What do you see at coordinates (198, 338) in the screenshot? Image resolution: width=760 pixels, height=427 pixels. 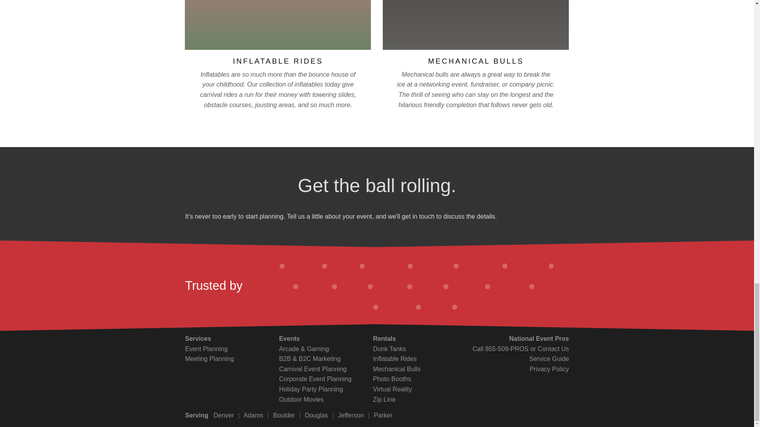 I see `Services` at bounding box center [198, 338].